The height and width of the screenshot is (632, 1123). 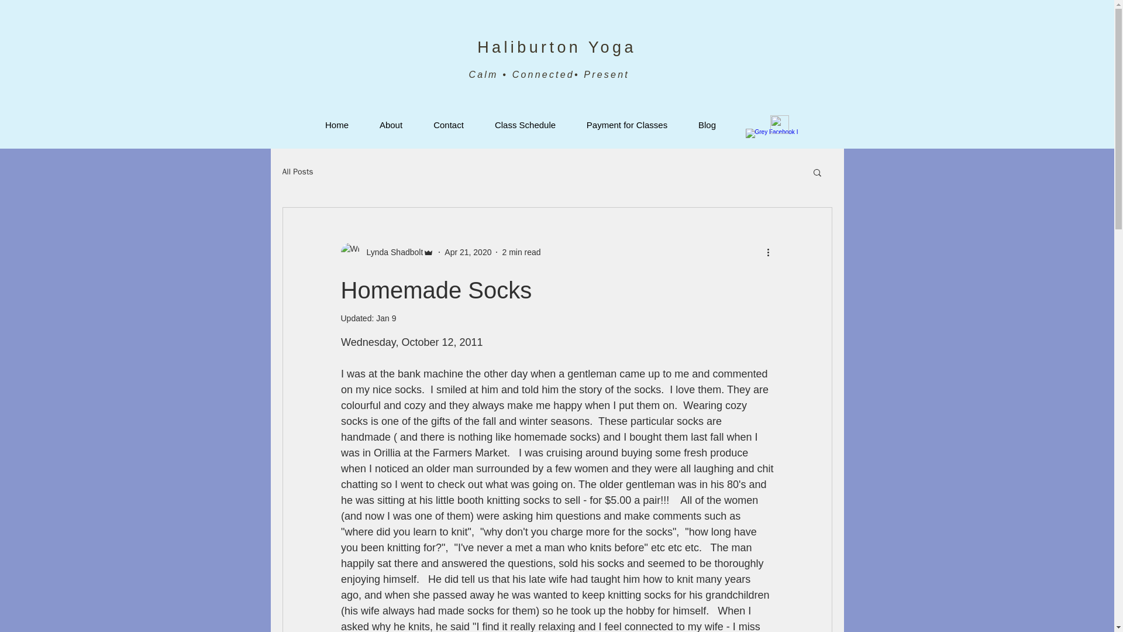 I want to click on Payment for Classes, so click(x=626, y=124).